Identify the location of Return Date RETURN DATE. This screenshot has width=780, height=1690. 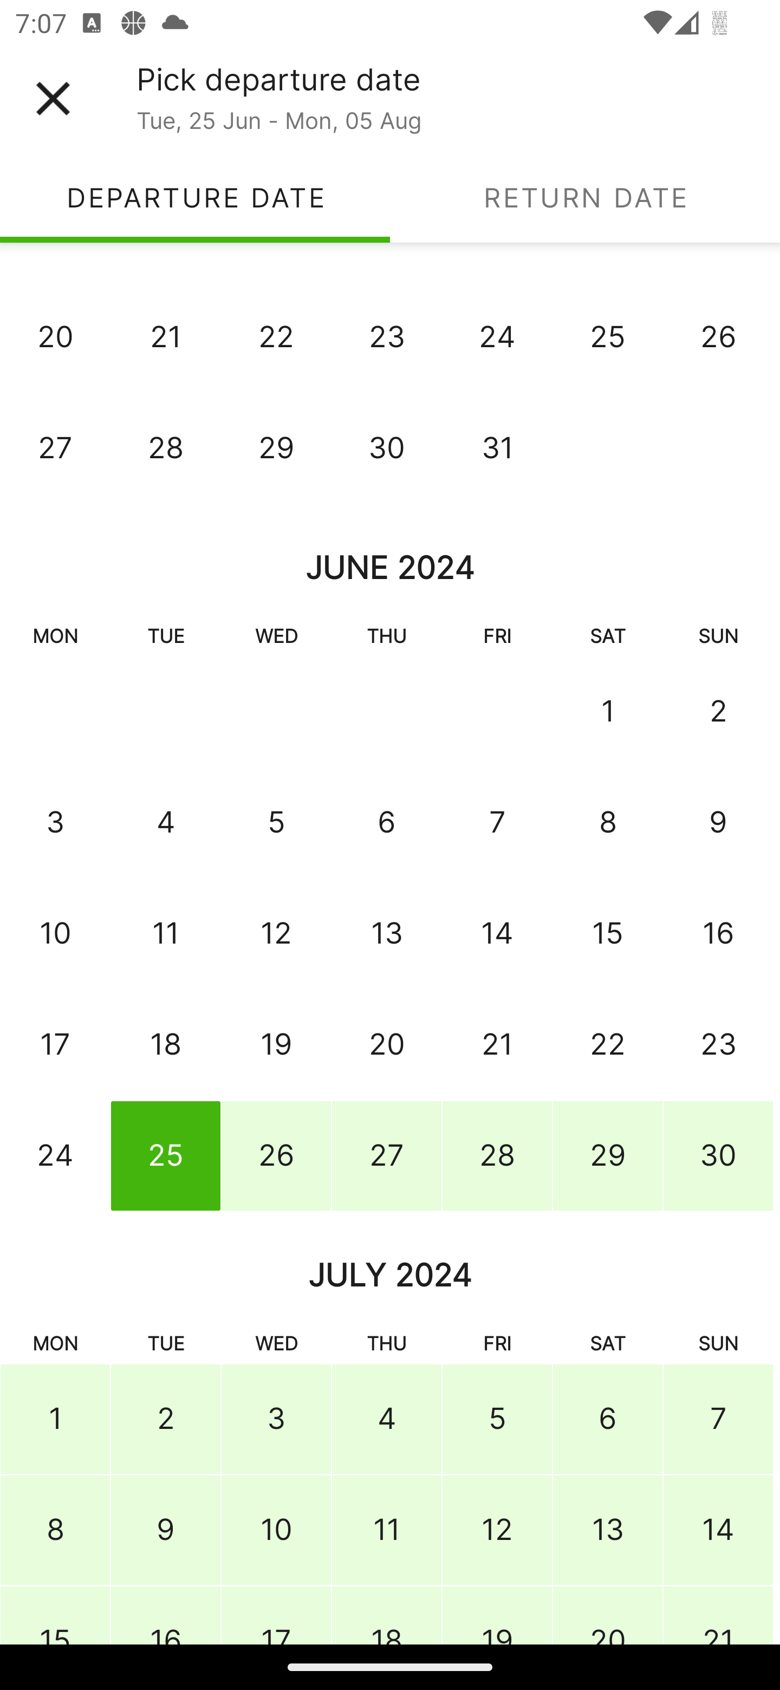
(585, 197).